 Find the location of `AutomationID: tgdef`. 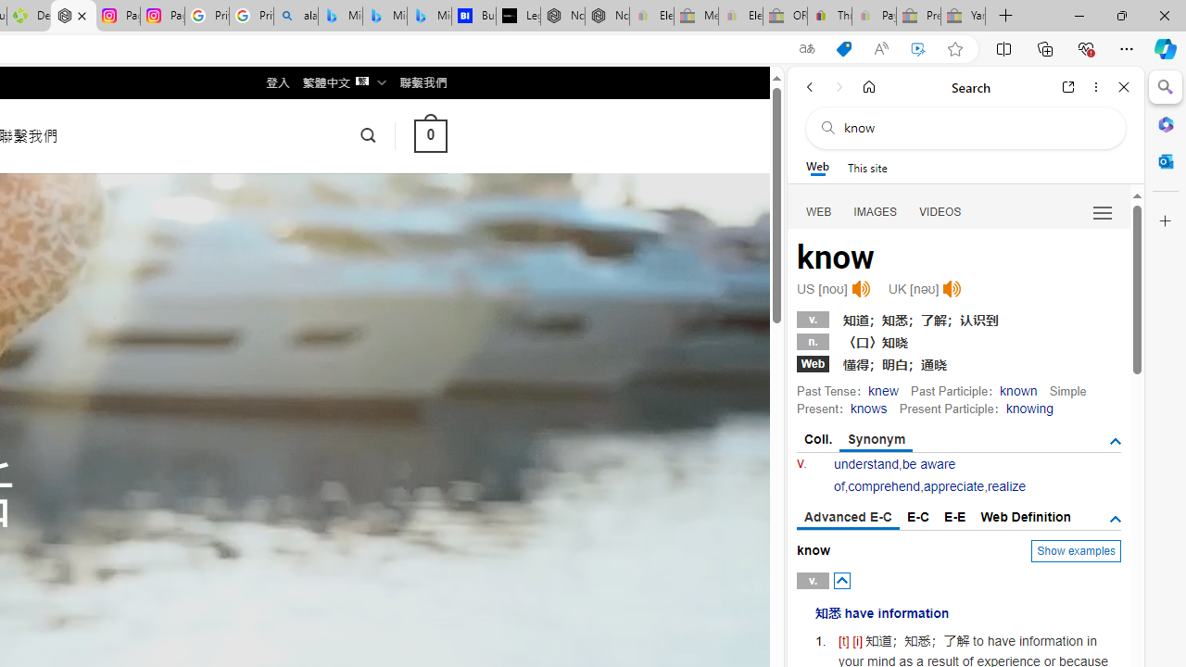

AutomationID: tgdef is located at coordinates (1116, 520).